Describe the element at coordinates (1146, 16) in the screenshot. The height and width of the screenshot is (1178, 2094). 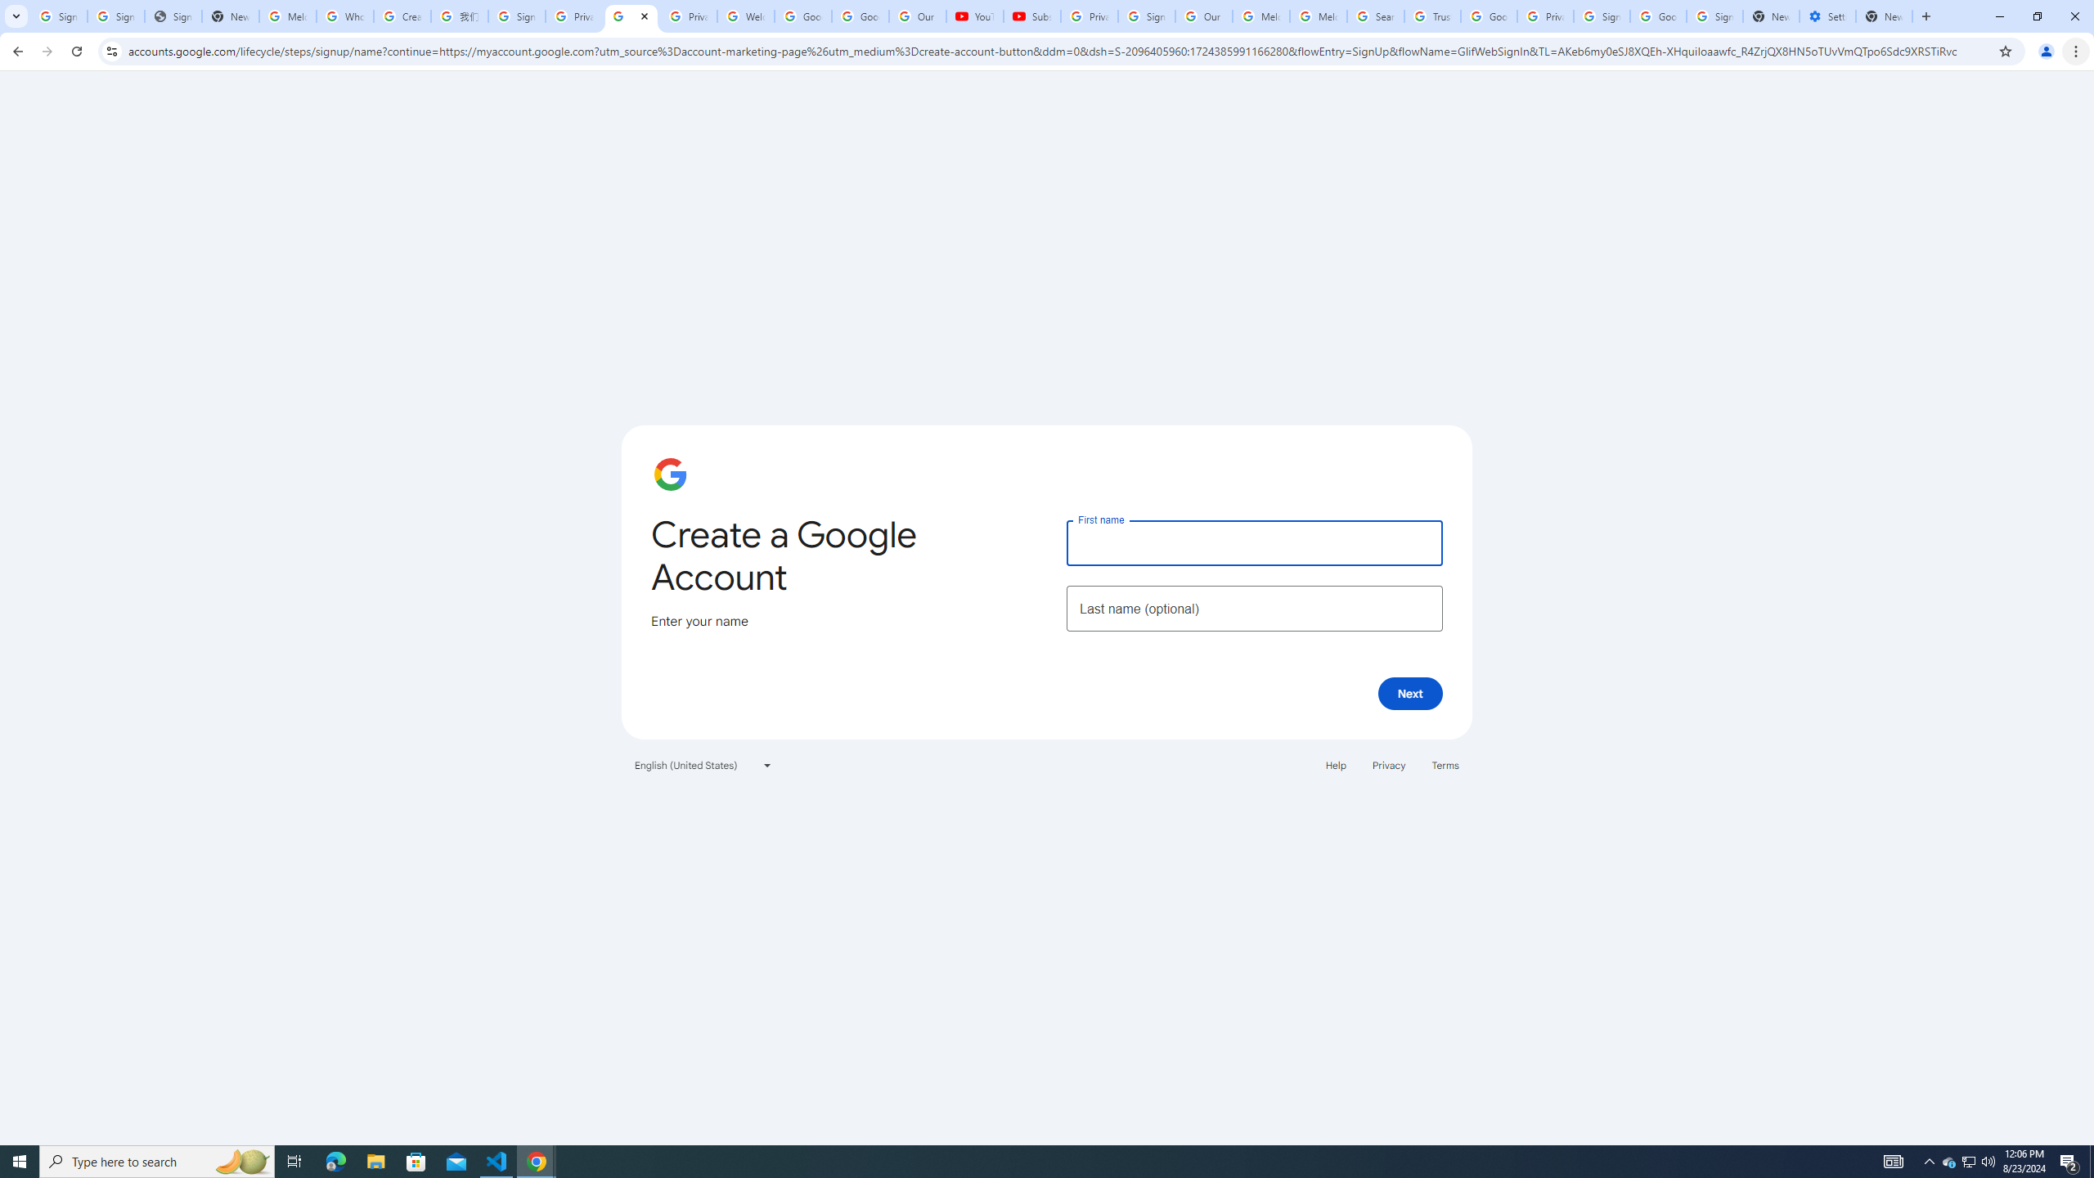
I see `Sign in - Google Accounts` at that location.